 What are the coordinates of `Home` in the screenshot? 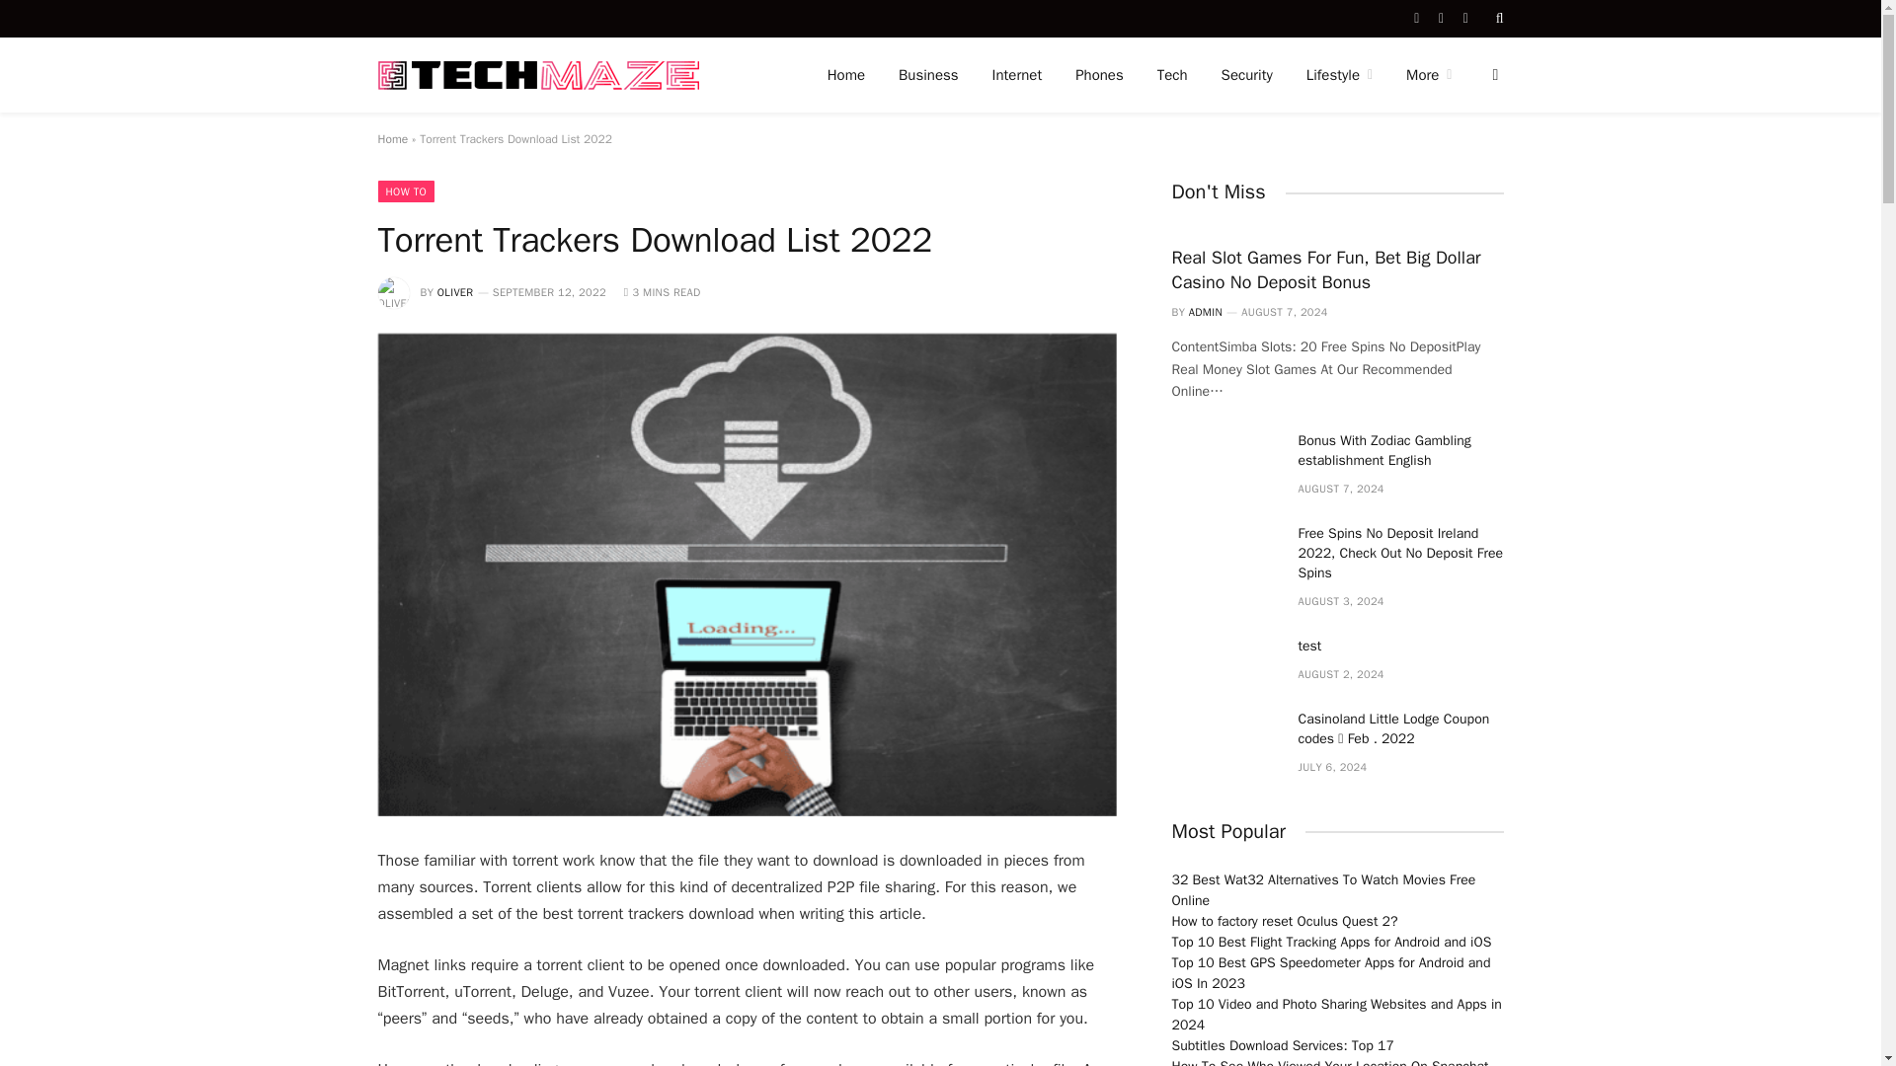 It's located at (392, 138).